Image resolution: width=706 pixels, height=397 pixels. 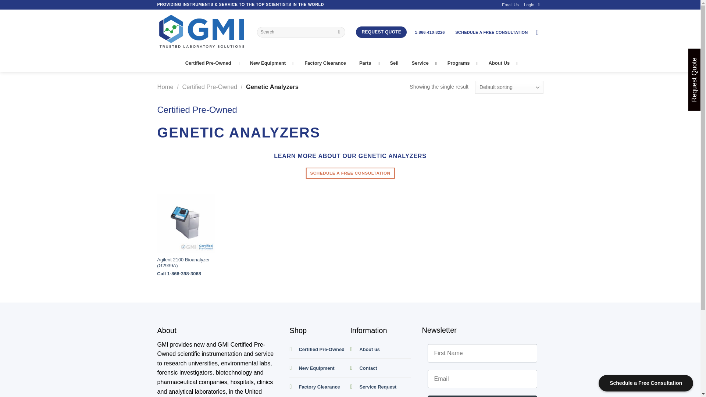 I want to click on Certified Pre-Owned, so click(x=211, y=63).